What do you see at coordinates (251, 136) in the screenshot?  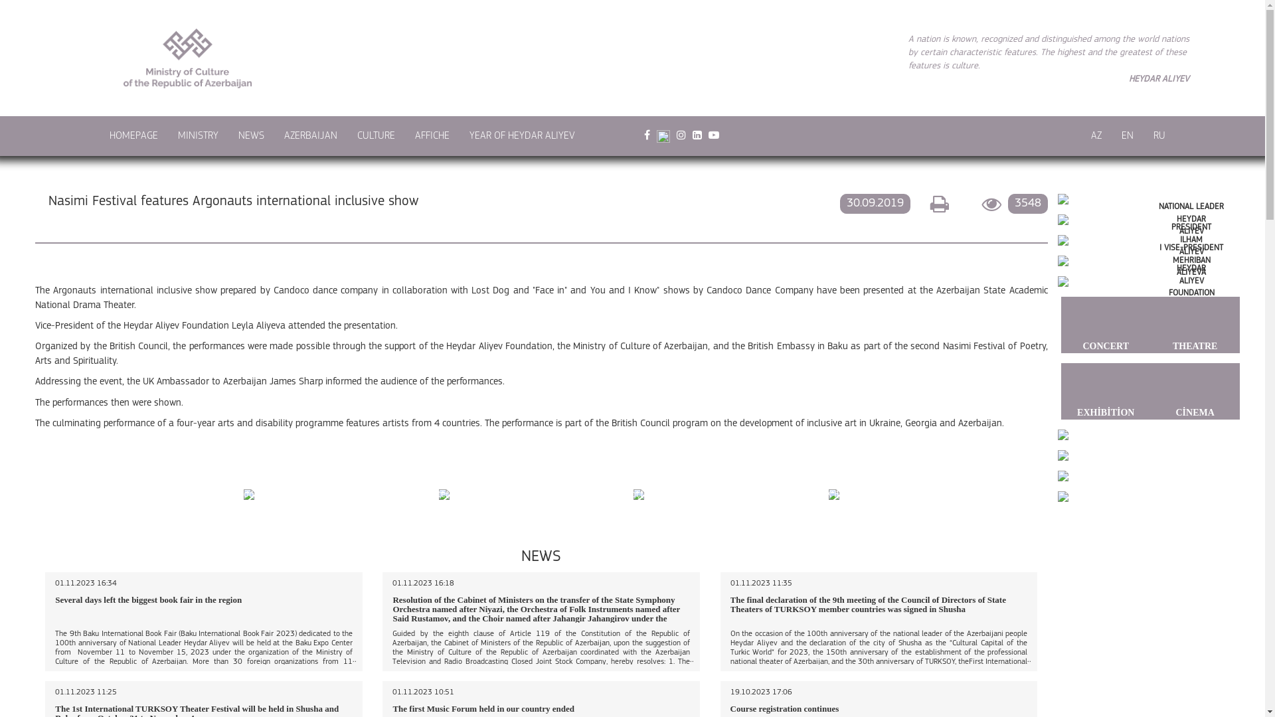 I see `NEWS` at bounding box center [251, 136].